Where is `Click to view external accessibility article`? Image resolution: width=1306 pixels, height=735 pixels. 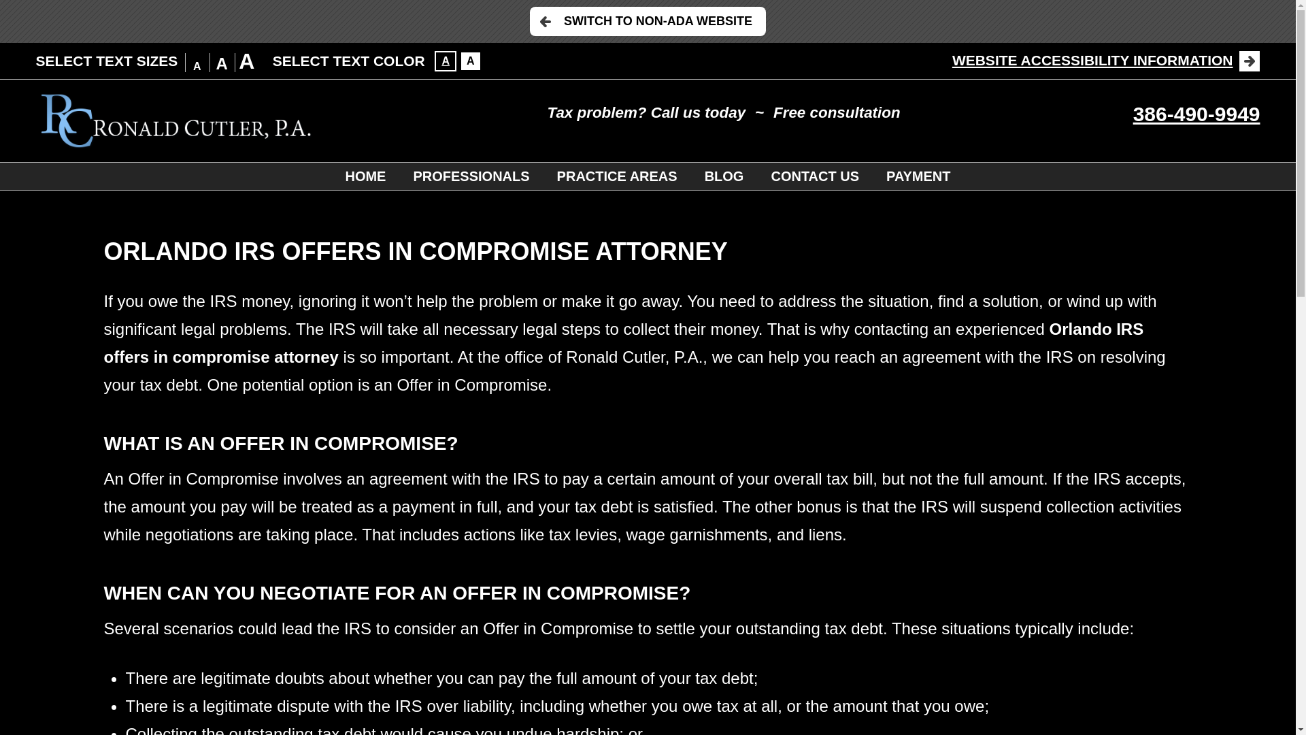 Click to view external accessibility article is located at coordinates (1106, 60).